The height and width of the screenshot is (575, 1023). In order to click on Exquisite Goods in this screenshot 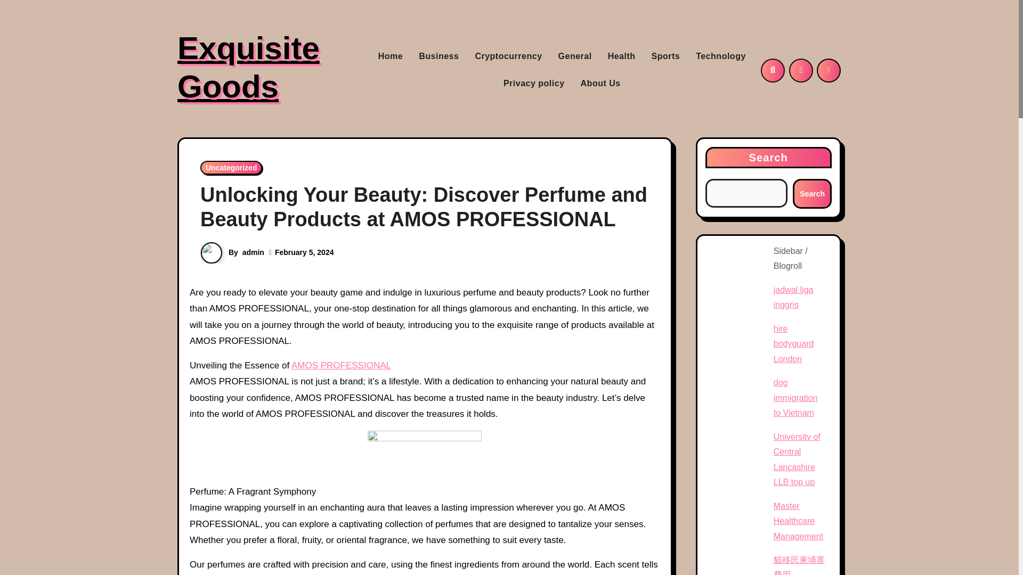, I will do `click(248, 67)`.